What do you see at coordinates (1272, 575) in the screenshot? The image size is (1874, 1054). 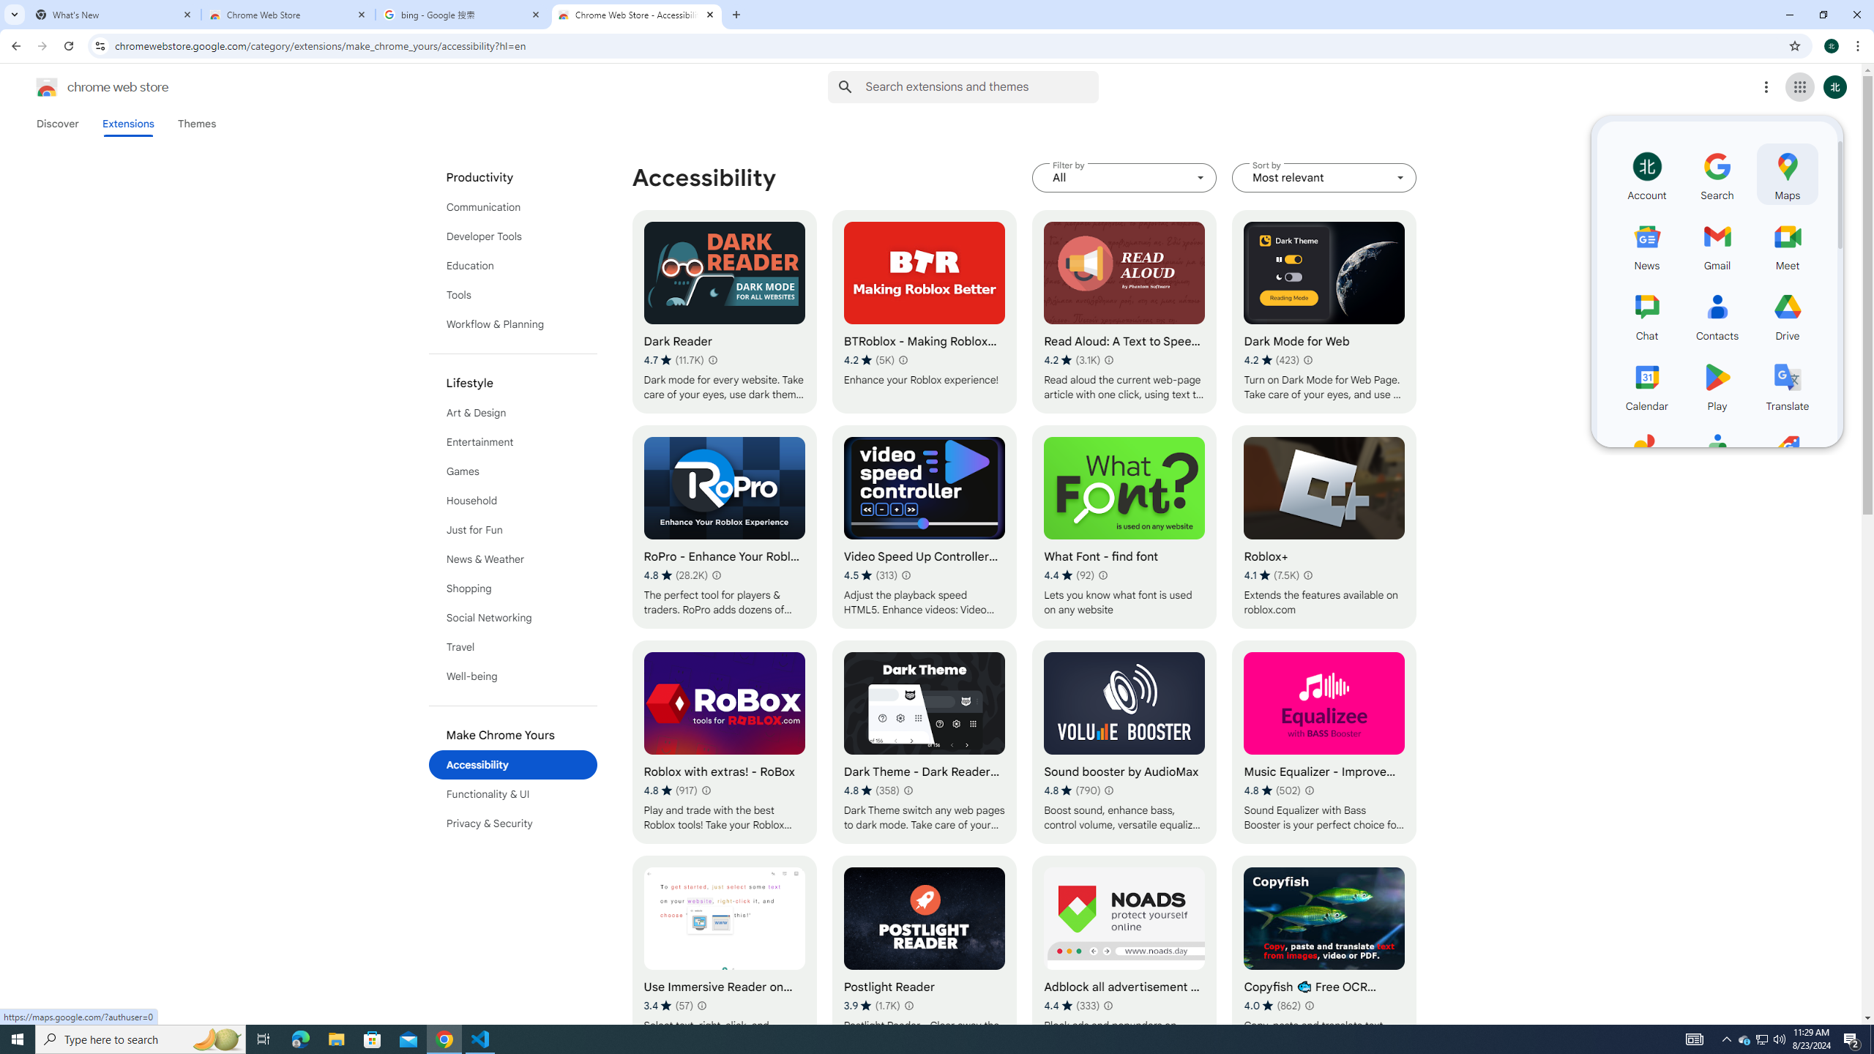 I see `Average rating 4.1 out of 5 stars. 7.5K ratings.` at bounding box center [1272, 575].